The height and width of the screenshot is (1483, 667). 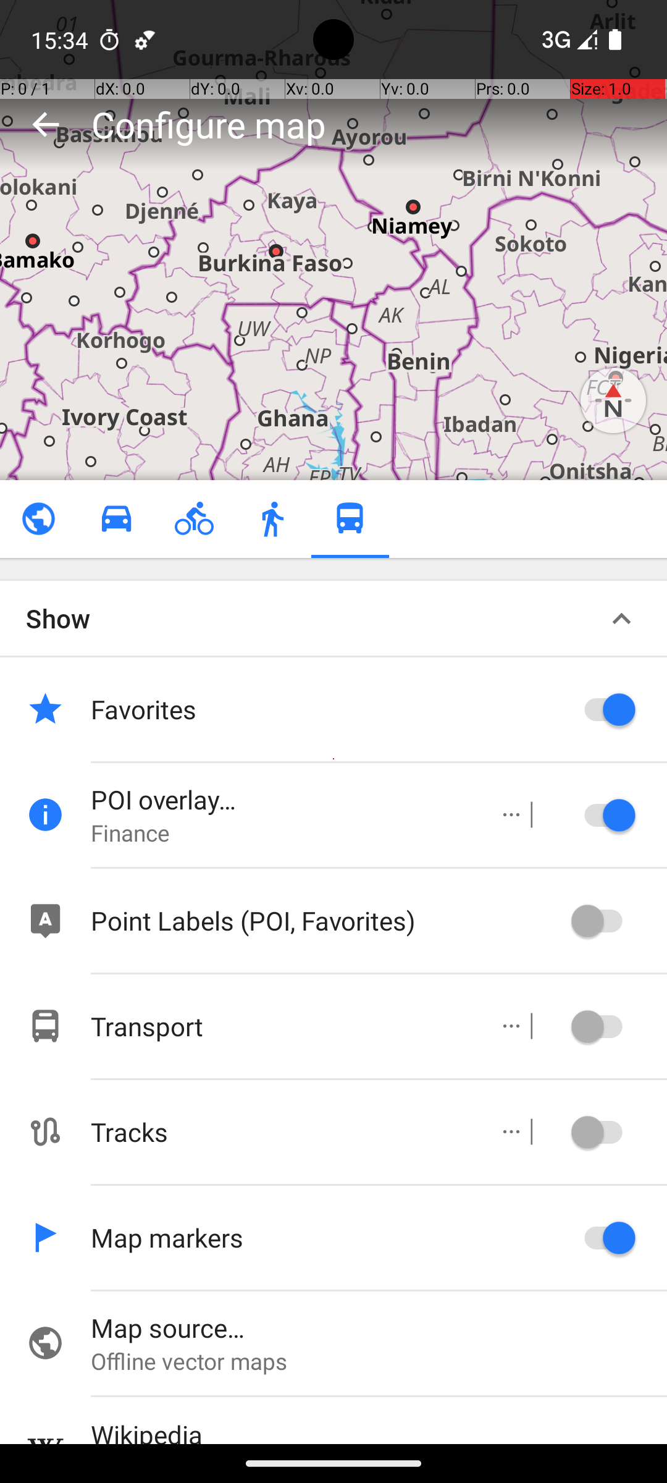 What do you see at coordinates (327, 920) in the screenshot?
I see `Point Labels (POI, Favorites)` at bounding box center [327, 920].